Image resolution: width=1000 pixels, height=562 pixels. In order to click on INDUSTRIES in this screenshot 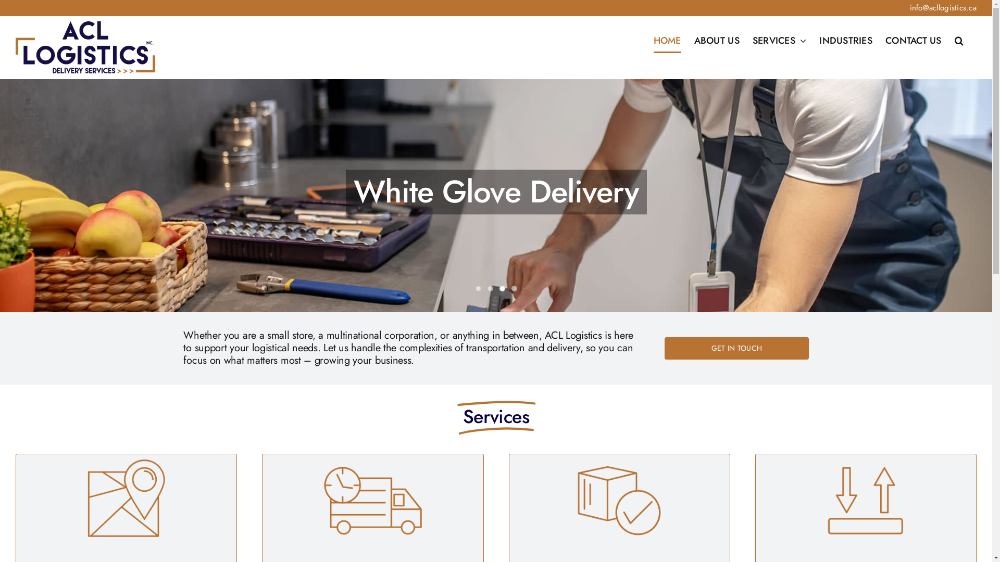, I will do `click(846, 41)`.